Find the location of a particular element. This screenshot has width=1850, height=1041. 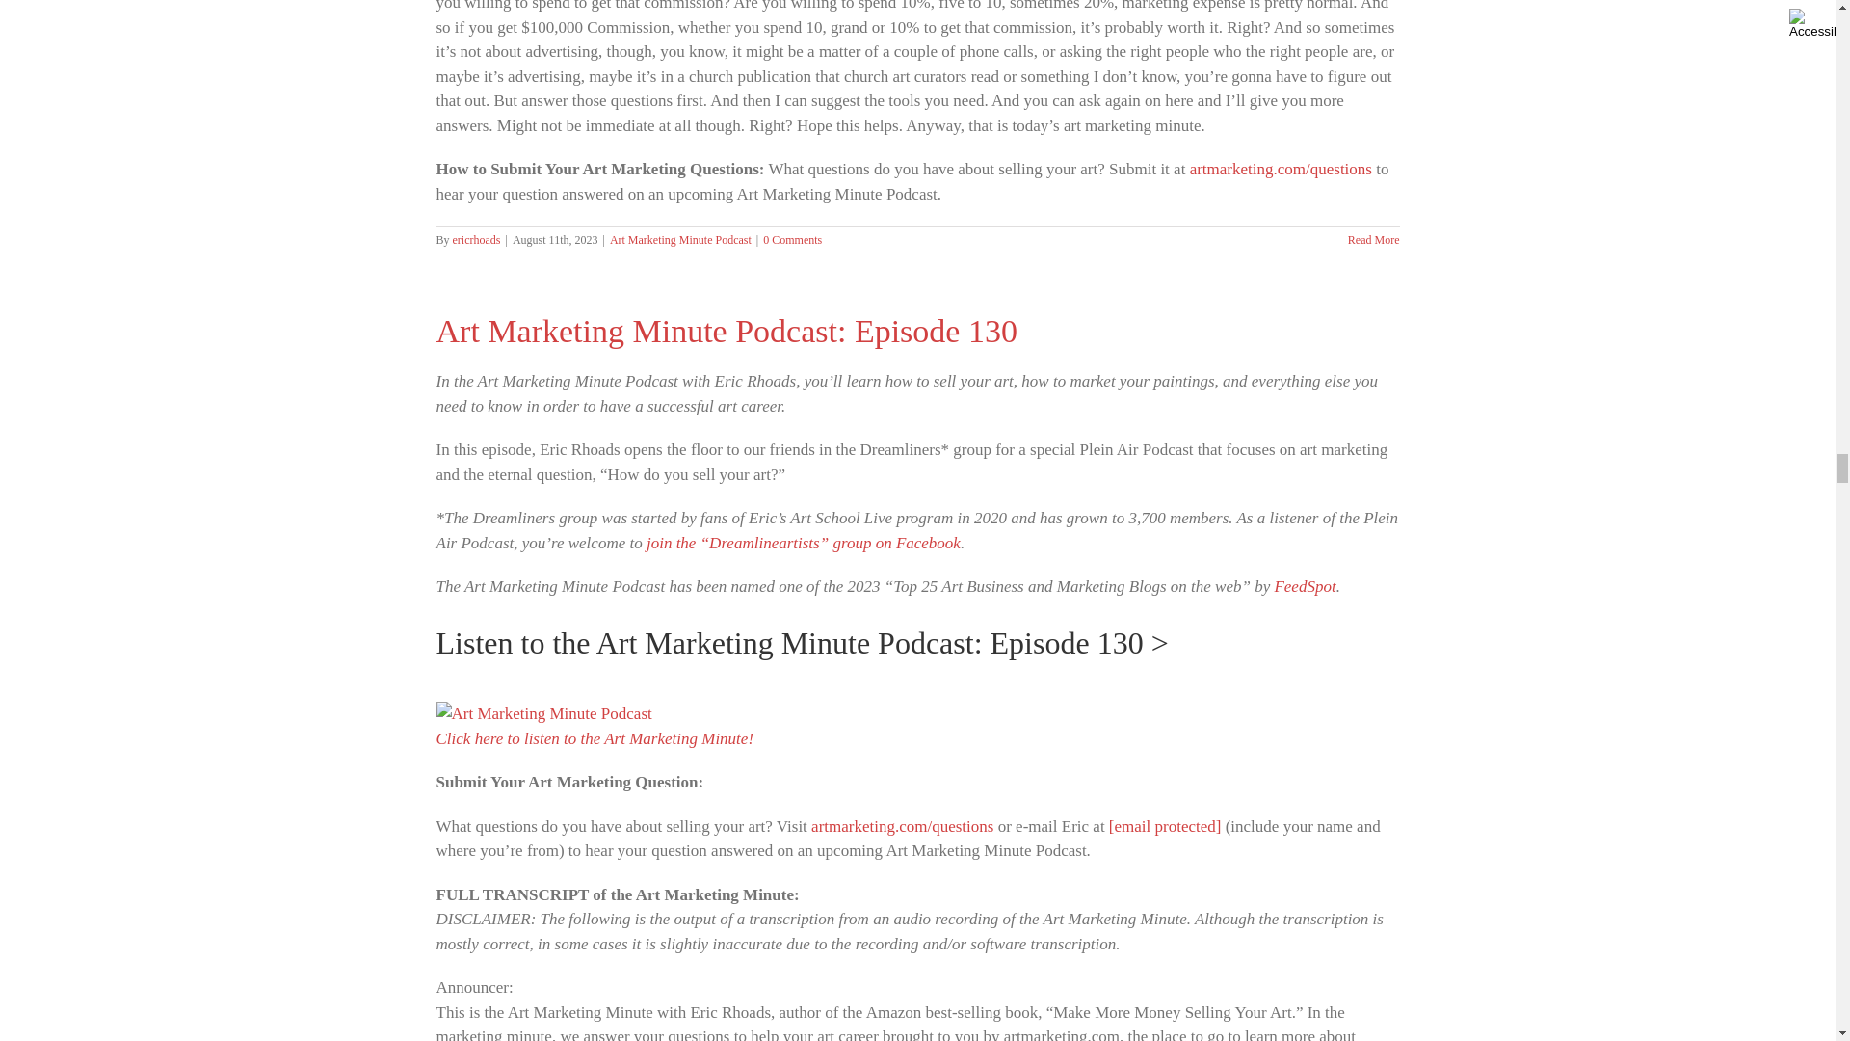

Posts by ericrhoads is located at coordinates (477, 239).